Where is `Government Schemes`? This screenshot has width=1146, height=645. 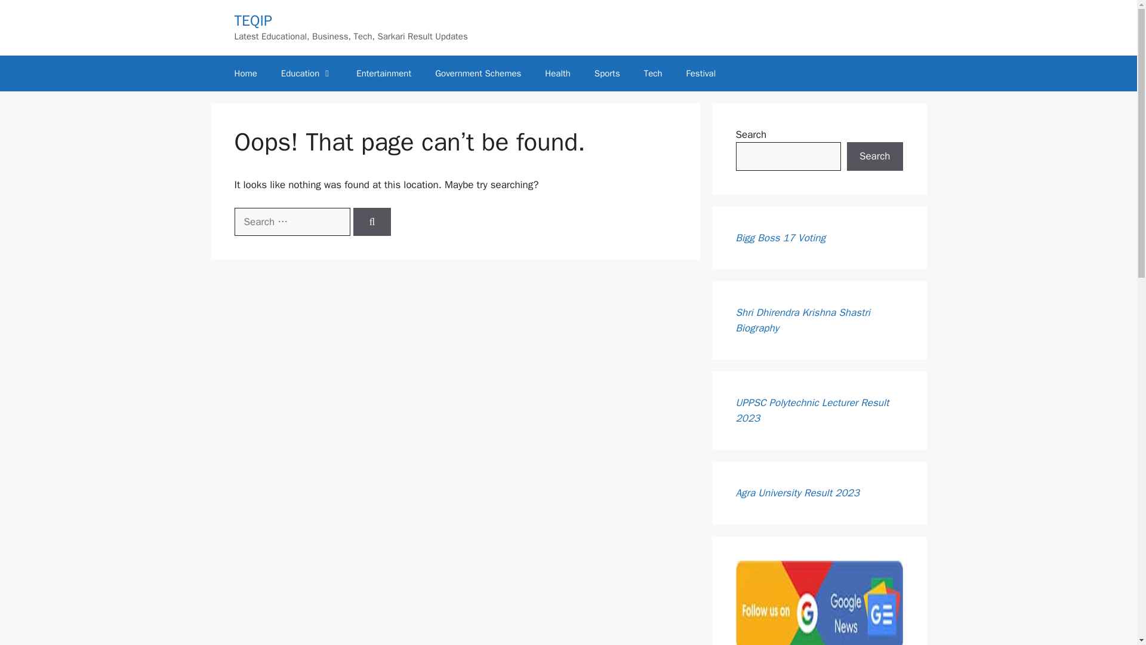 Government Schemes is located at coordinates (478, 73).